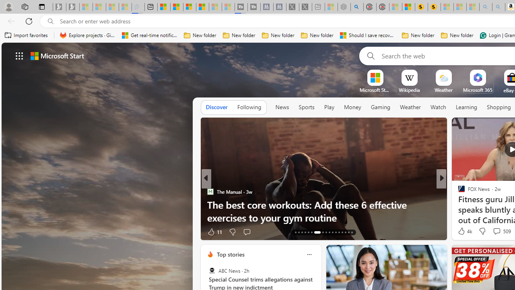 This screenshot has width=515, height=290. Describe the element at coordinates (467, 107) in the screenshot. I see `Learning` at that location.